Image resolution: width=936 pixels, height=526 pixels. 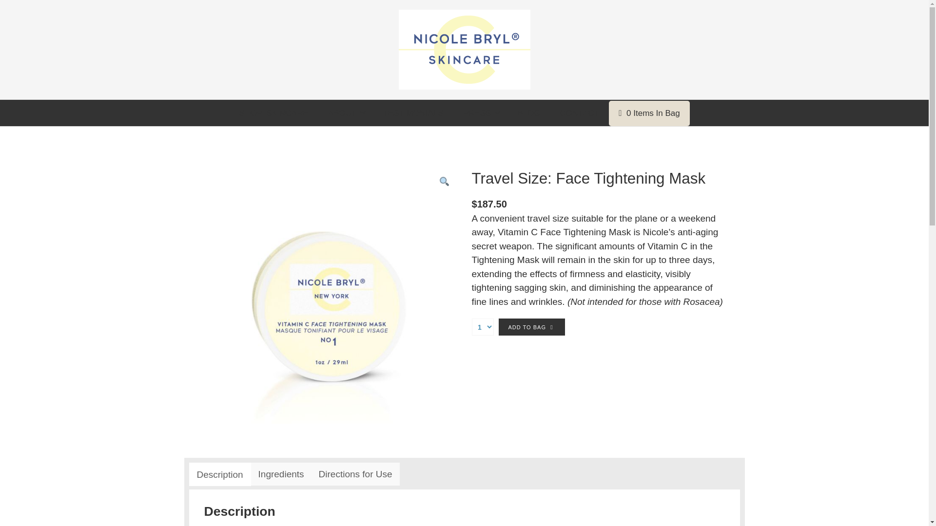 I want to click on SHOP SKINCARE, so click(x=273, y=113).